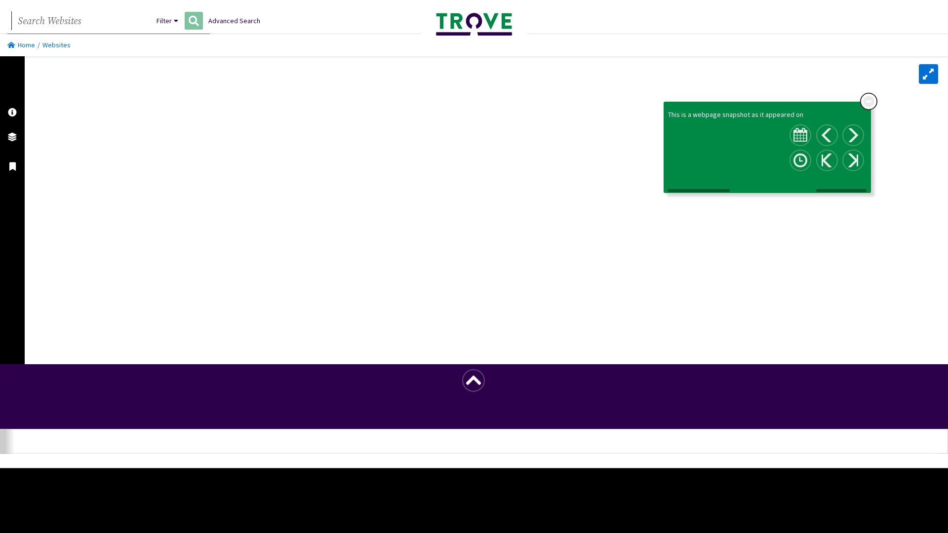 This screenshot has width=948, height=533. Describe the element at coordinates (853, 160) in the screenshot. I see `Latest snapshot of this webpage` at that location.